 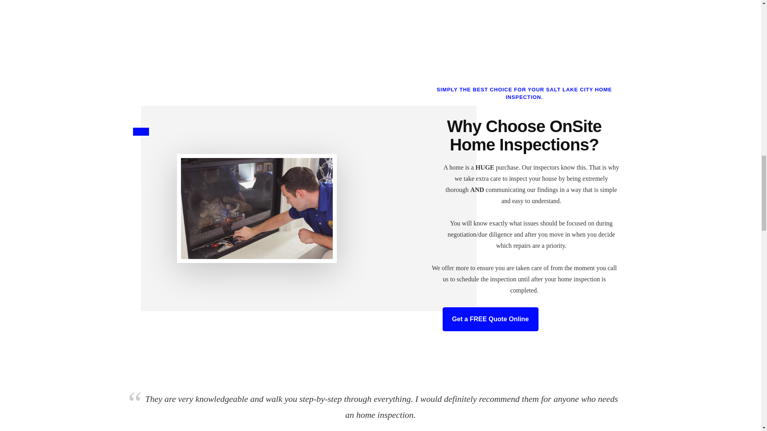 I want to click on Why Choose OnSite Home Inspections?, so click(x=524, y=135).